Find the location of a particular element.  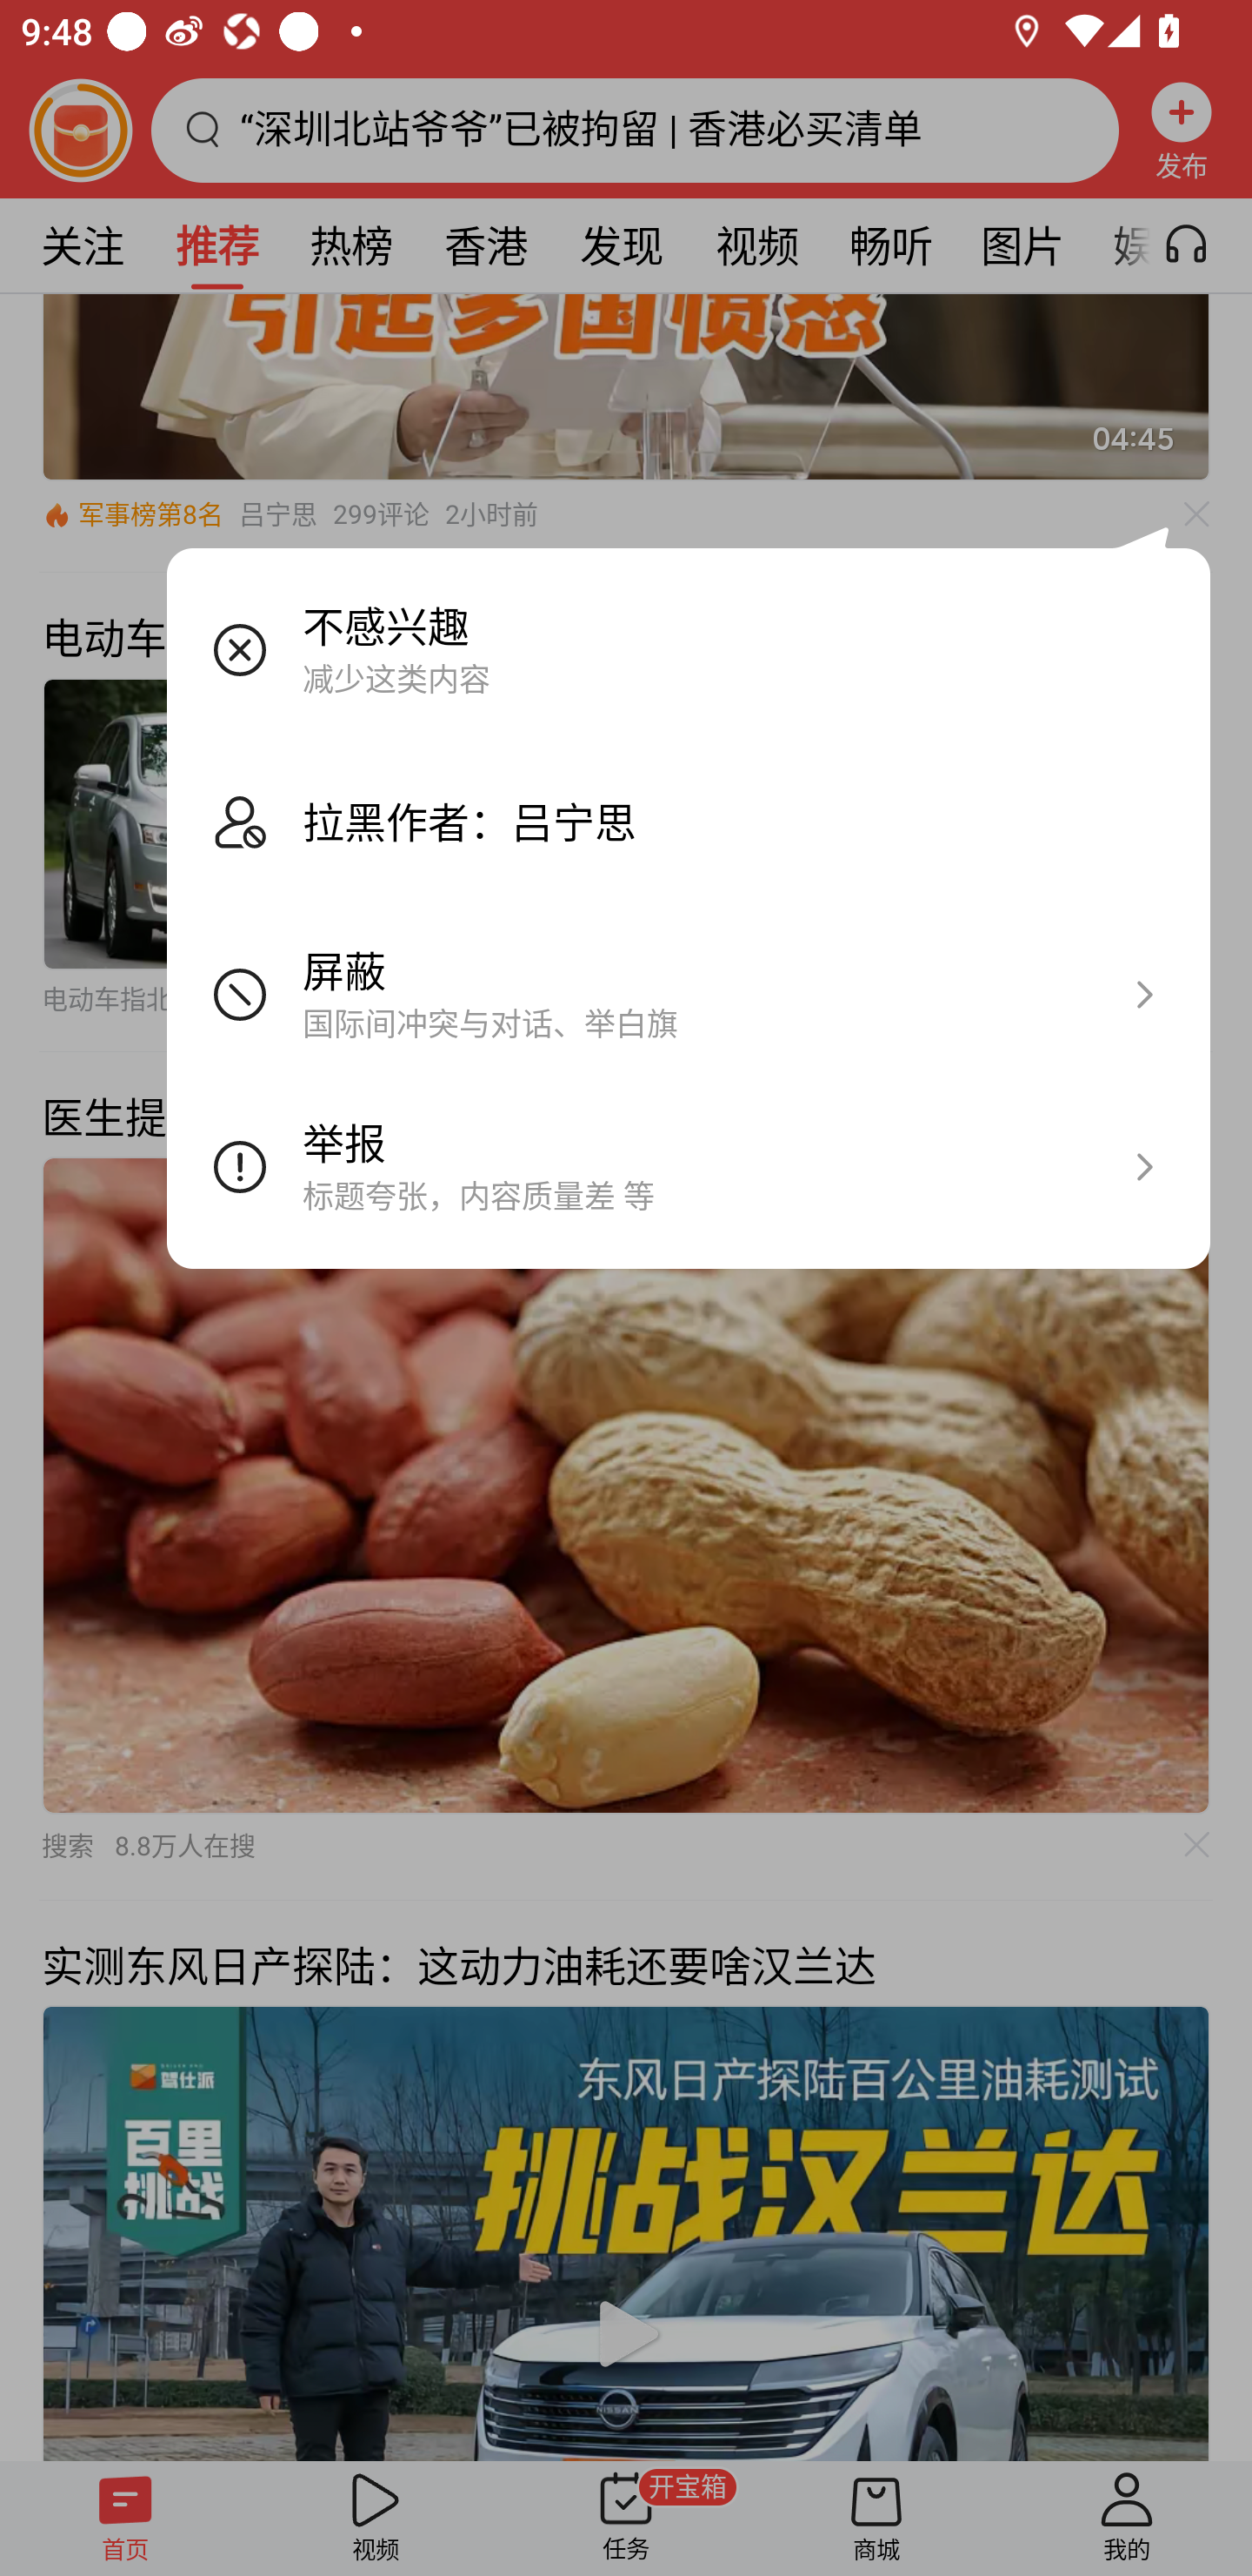

举报 标题夸张，内容质量差 等 is located at coordinates (689, 1166).